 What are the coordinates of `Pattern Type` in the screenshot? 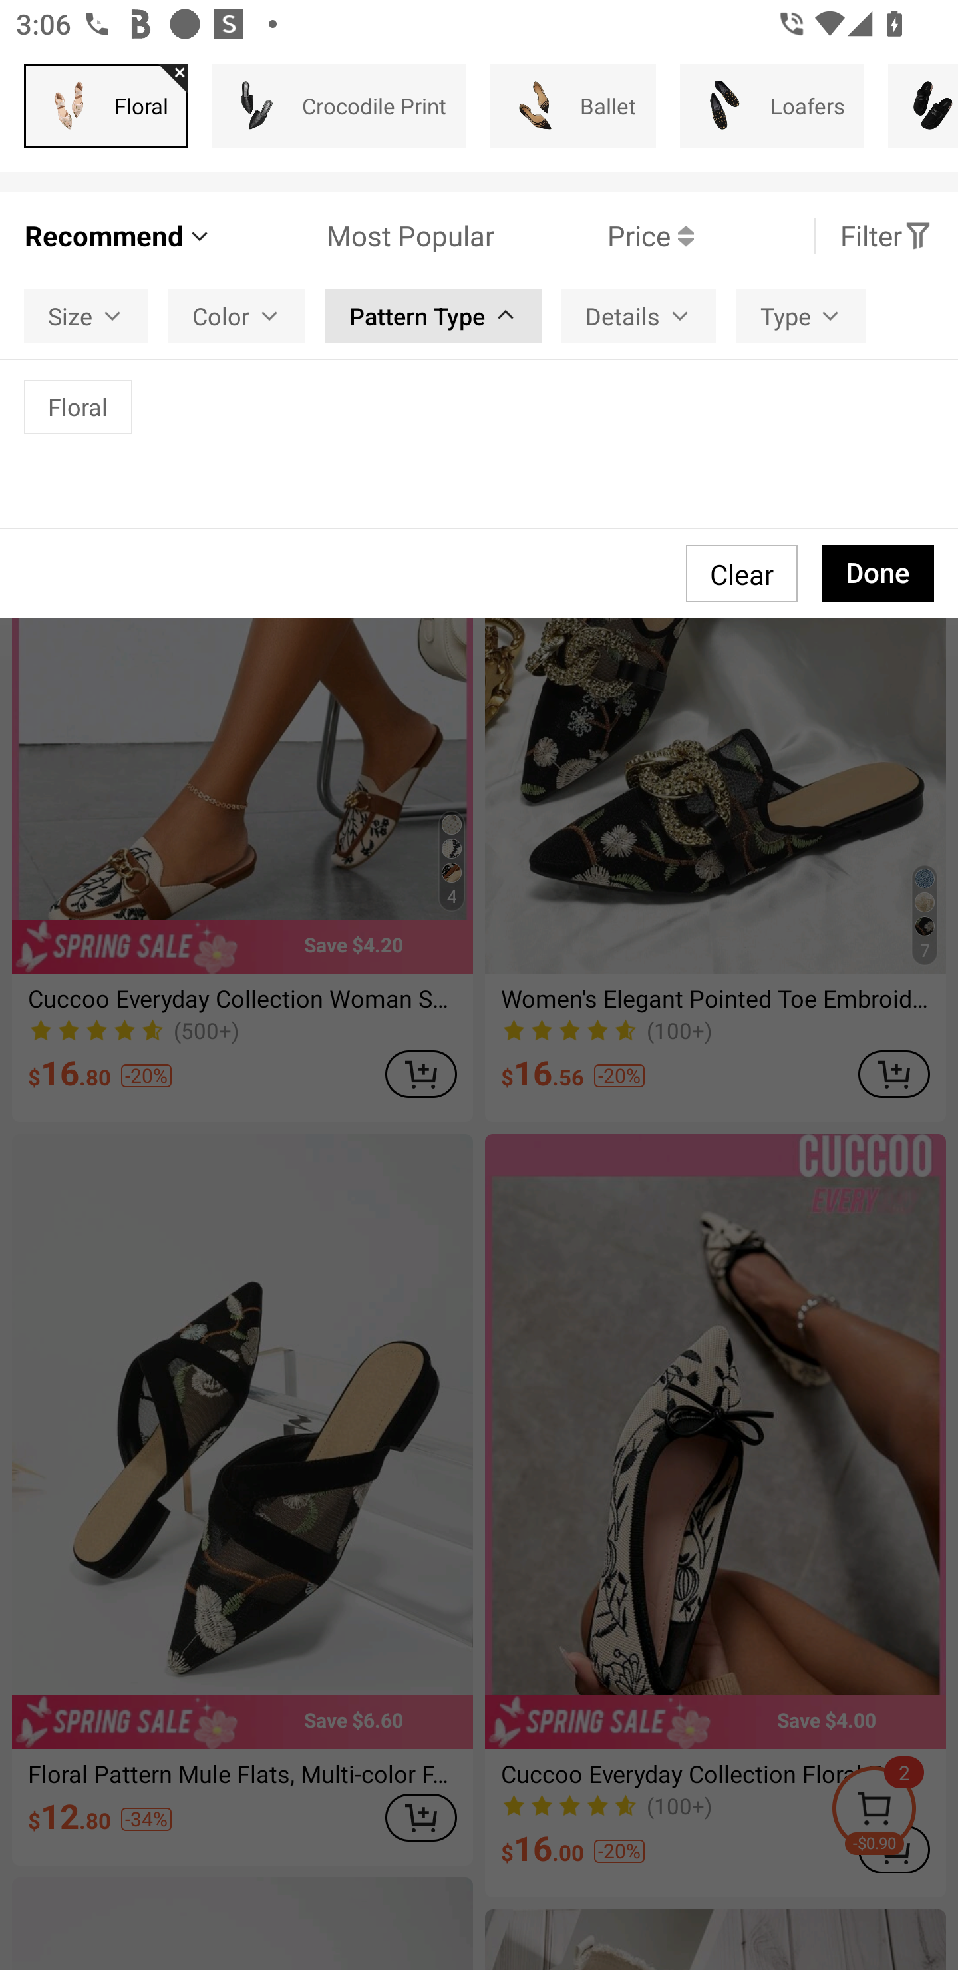 It's located at (433, 316).